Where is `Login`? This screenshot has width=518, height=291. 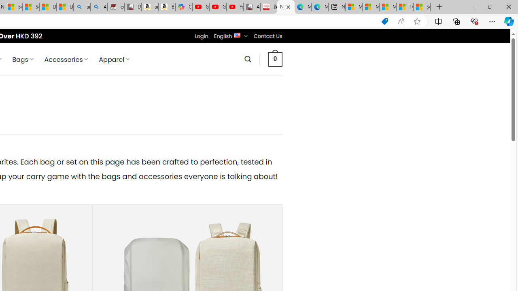 Login is located at coordinates (201, 36).